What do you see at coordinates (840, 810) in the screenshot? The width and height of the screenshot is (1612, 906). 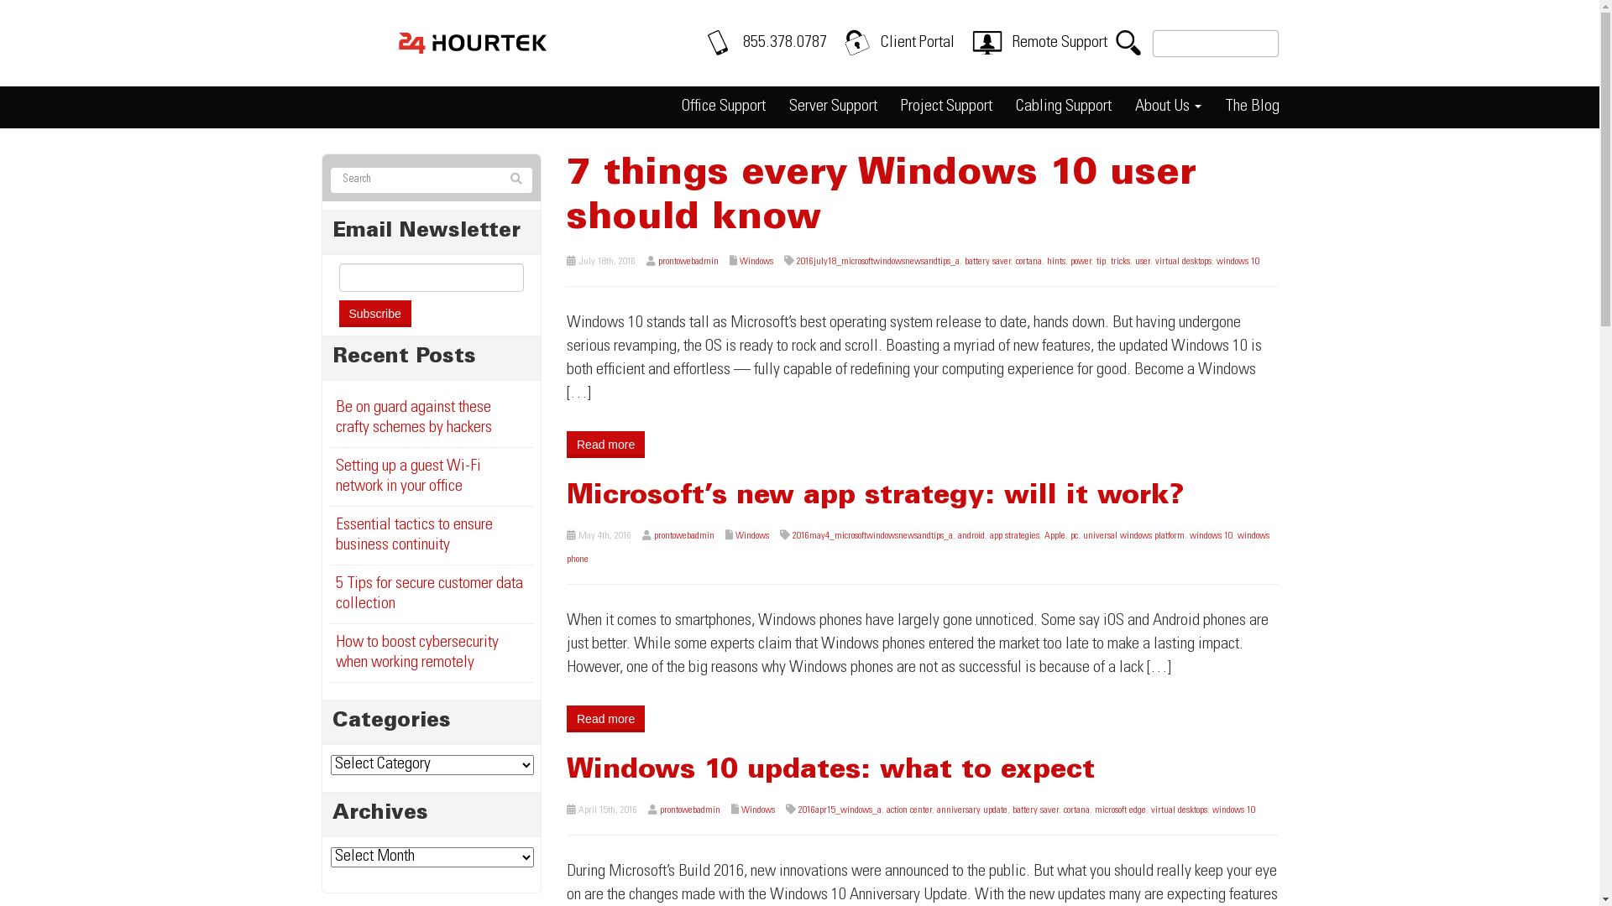 I see `2016apr15_windows_a` at bounding box center [840, 810].